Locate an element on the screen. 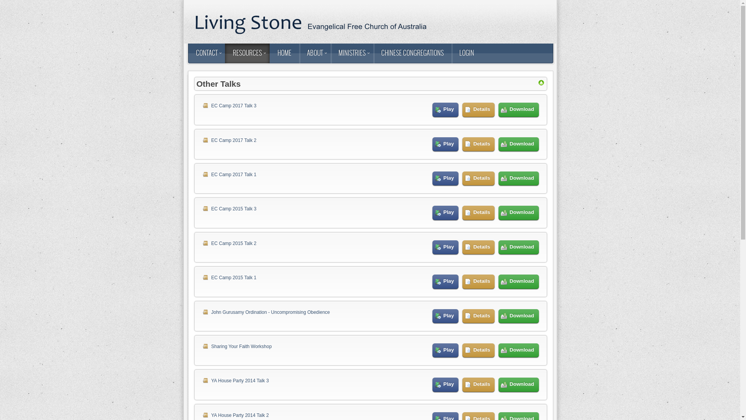 This screenshot has width=746, height=420. ABOUT is located at coordinates (315, 54).